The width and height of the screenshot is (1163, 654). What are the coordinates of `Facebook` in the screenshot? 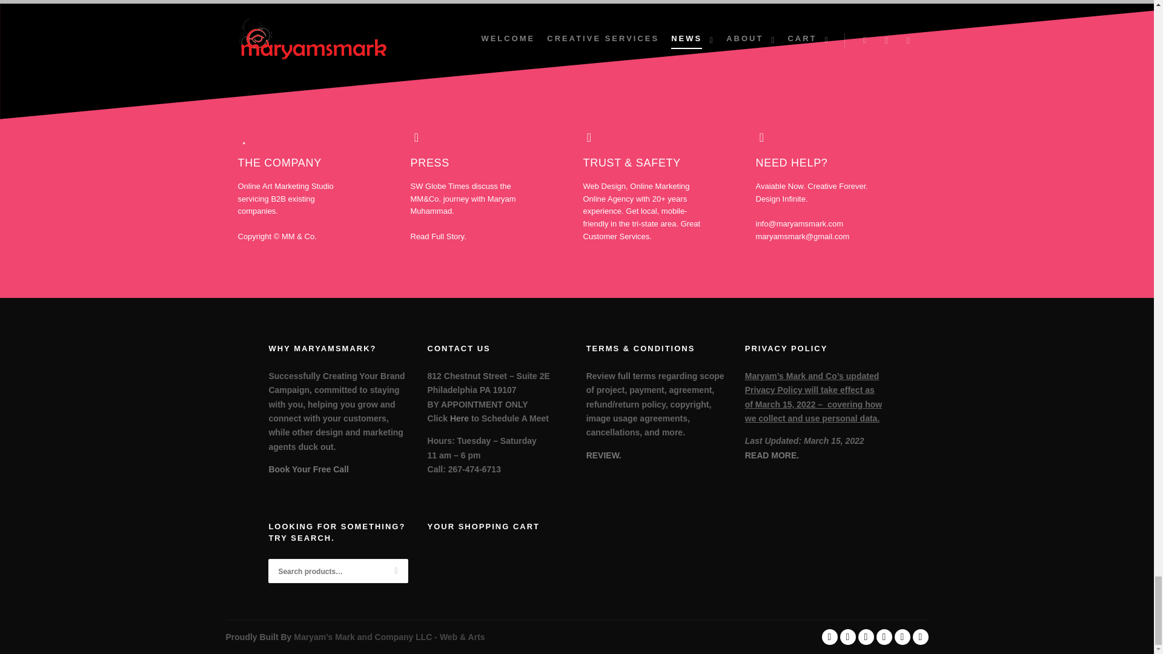 It's located at (865, 636).